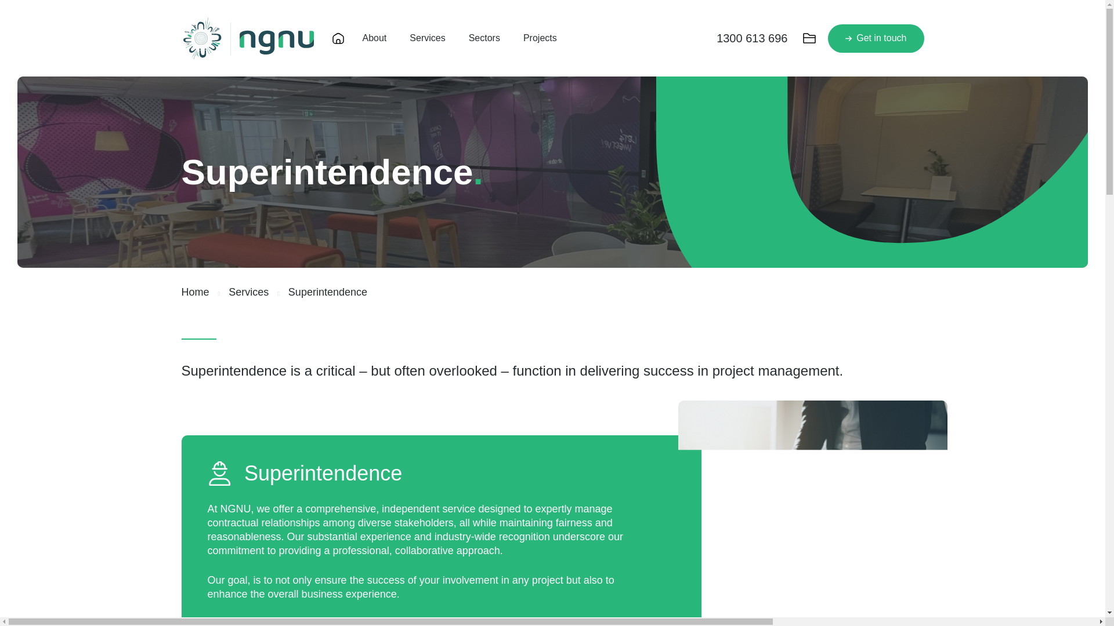 This screenshot has height=626, width=1114. I want to click on Projects, so click(540, 38).